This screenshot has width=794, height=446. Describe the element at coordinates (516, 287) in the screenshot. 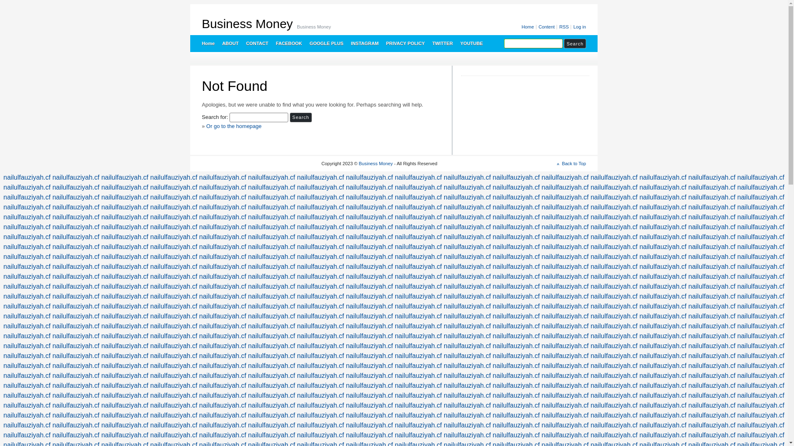

I see `nailulfauziyah.cf` at that location.